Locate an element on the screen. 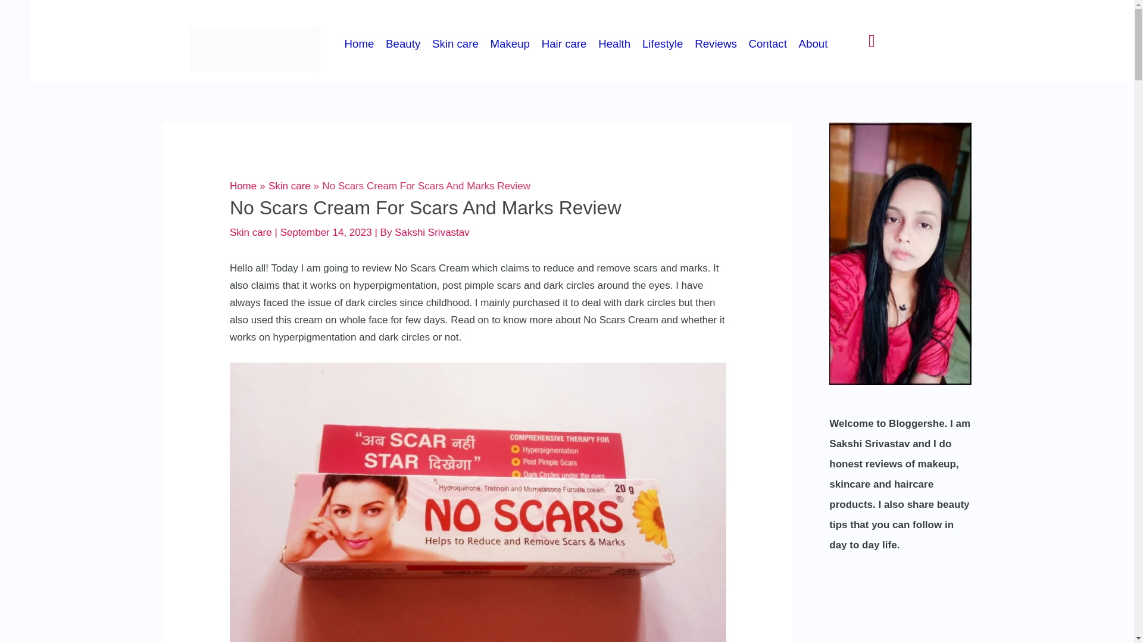 Image resolution: width=1143 pixels, height=643 pixels. Lifestyle is located at coordinates (667, 44).